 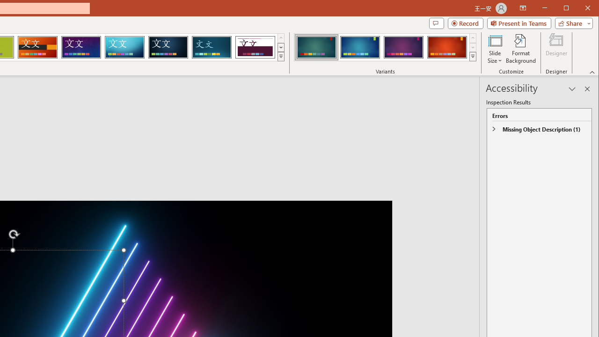 I want to click on AutomationID: ThemeVariantsGallery, so click(x=386, y=47).